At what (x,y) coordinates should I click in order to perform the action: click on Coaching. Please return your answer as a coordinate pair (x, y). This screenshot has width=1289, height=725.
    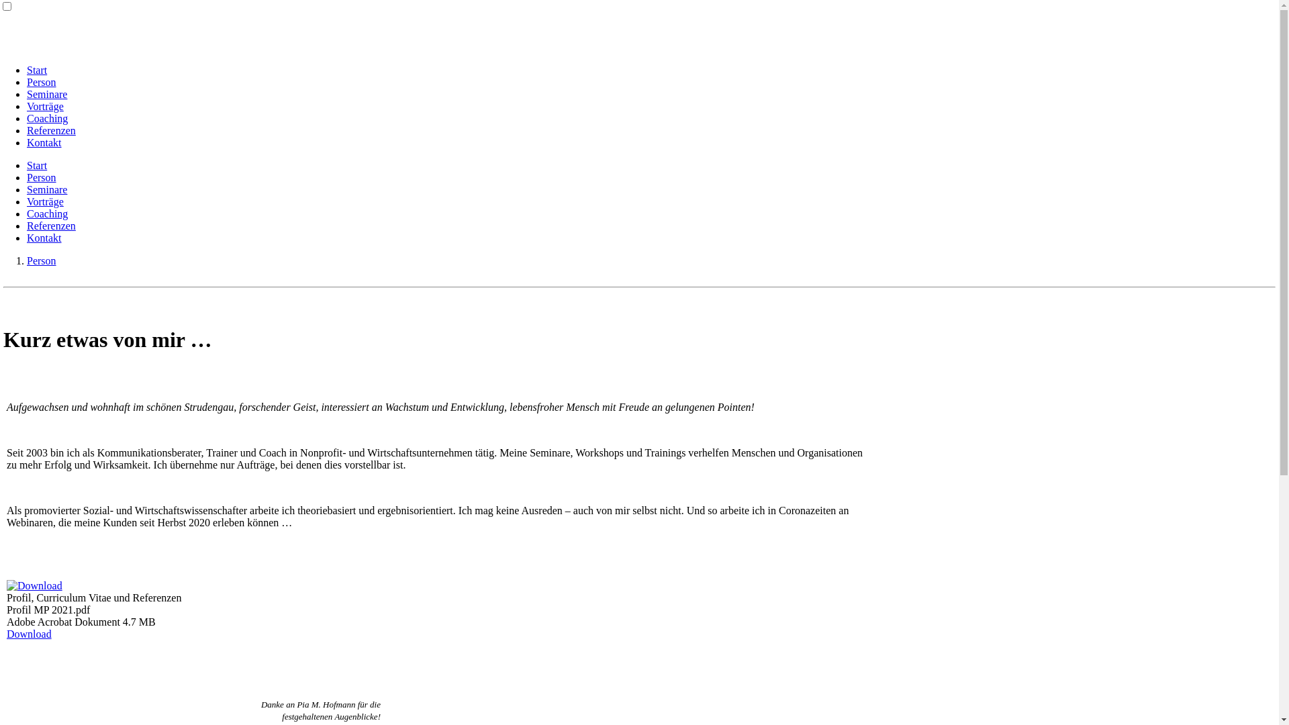
    Looking at the image, I should click on (47, 118).